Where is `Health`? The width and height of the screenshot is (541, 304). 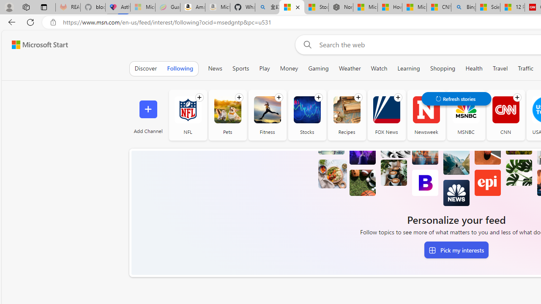 Health is located at coordinates (474, 68).